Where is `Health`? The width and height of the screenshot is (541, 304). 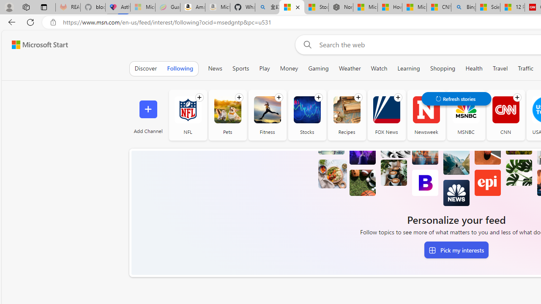 Health is located at coordinates (474, 68).